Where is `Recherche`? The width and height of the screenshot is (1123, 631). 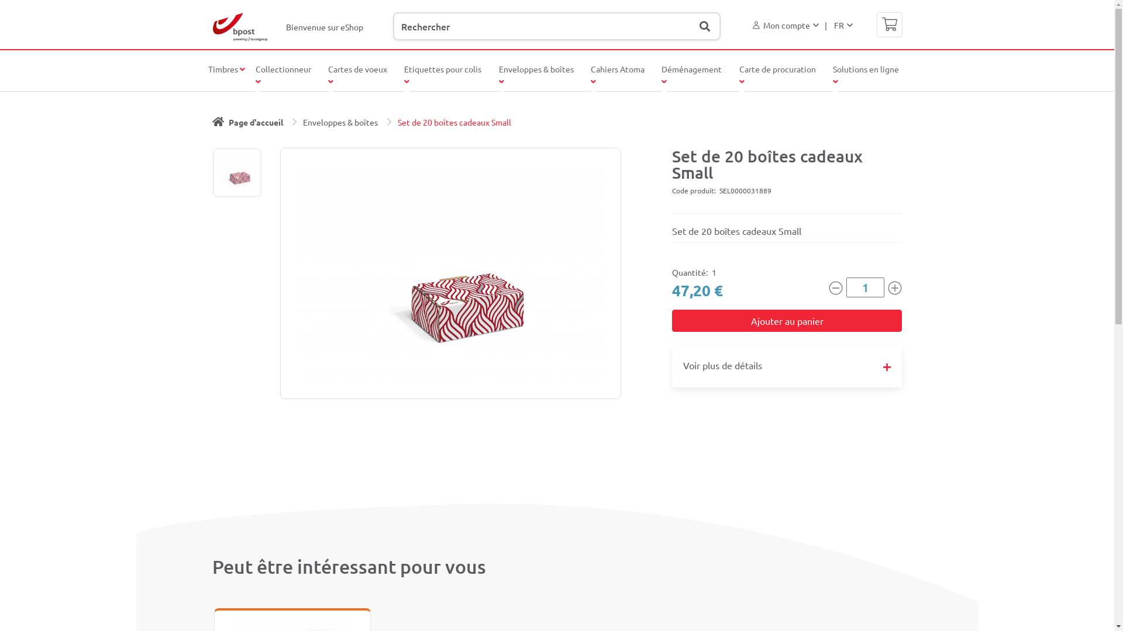 Recherche is located at coordinates (705, 27).